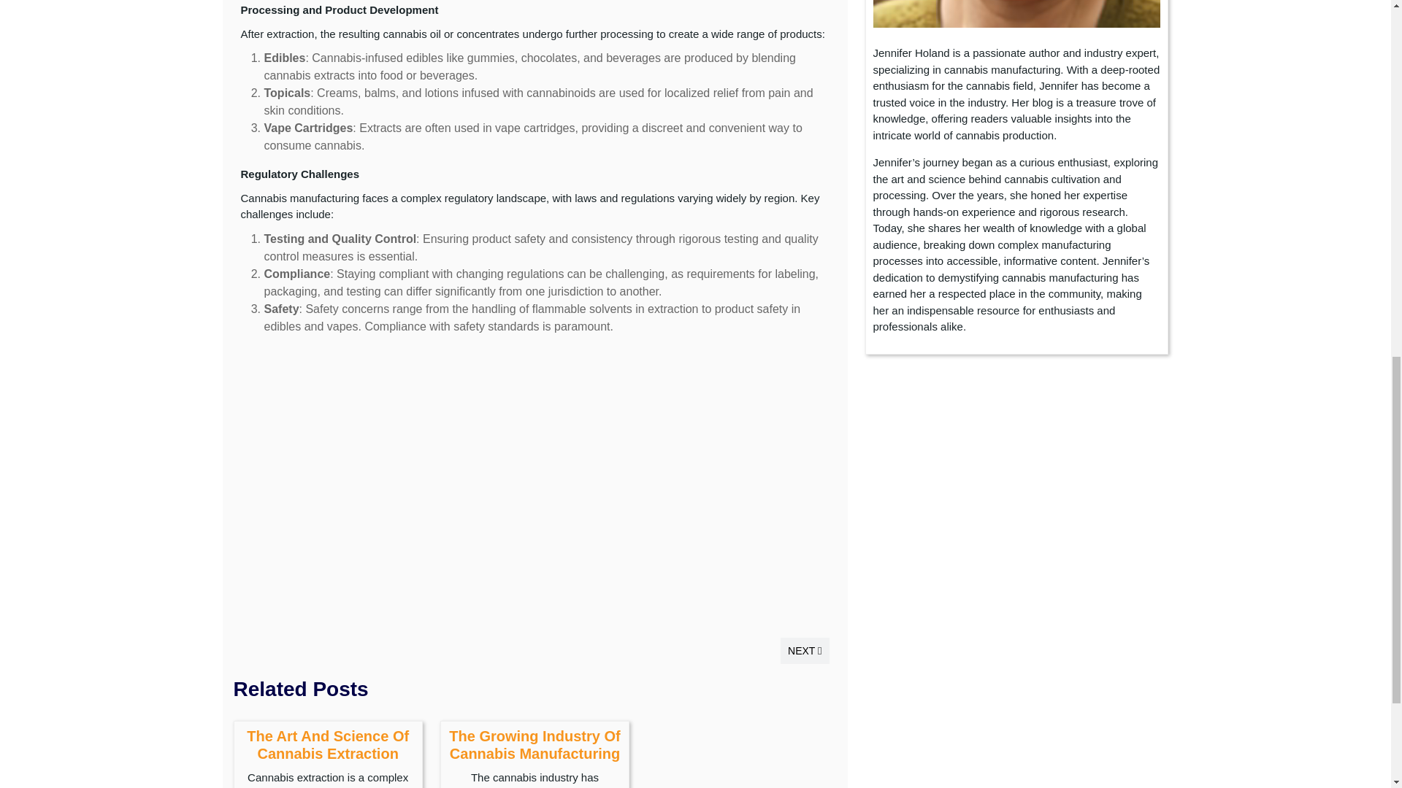 The image size is (1402, 788). Describe the element at coordinates (327, 744) in the screenshot. I see `The Art And Science Of Cannabis Extraction` at that location.